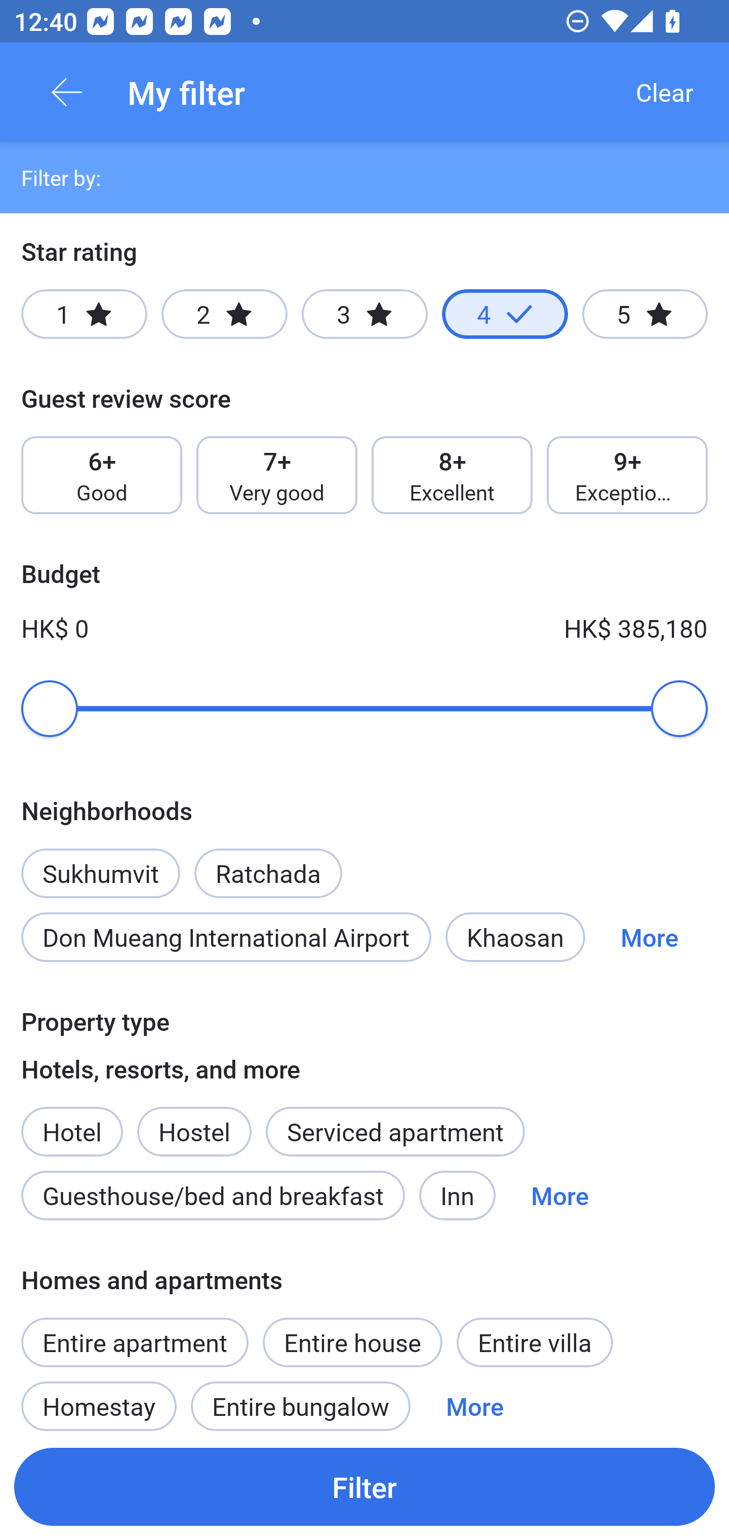 The height and width of the screenshot is (1540, 729). I want to click on Entire bungalow, so click(301, 1399).